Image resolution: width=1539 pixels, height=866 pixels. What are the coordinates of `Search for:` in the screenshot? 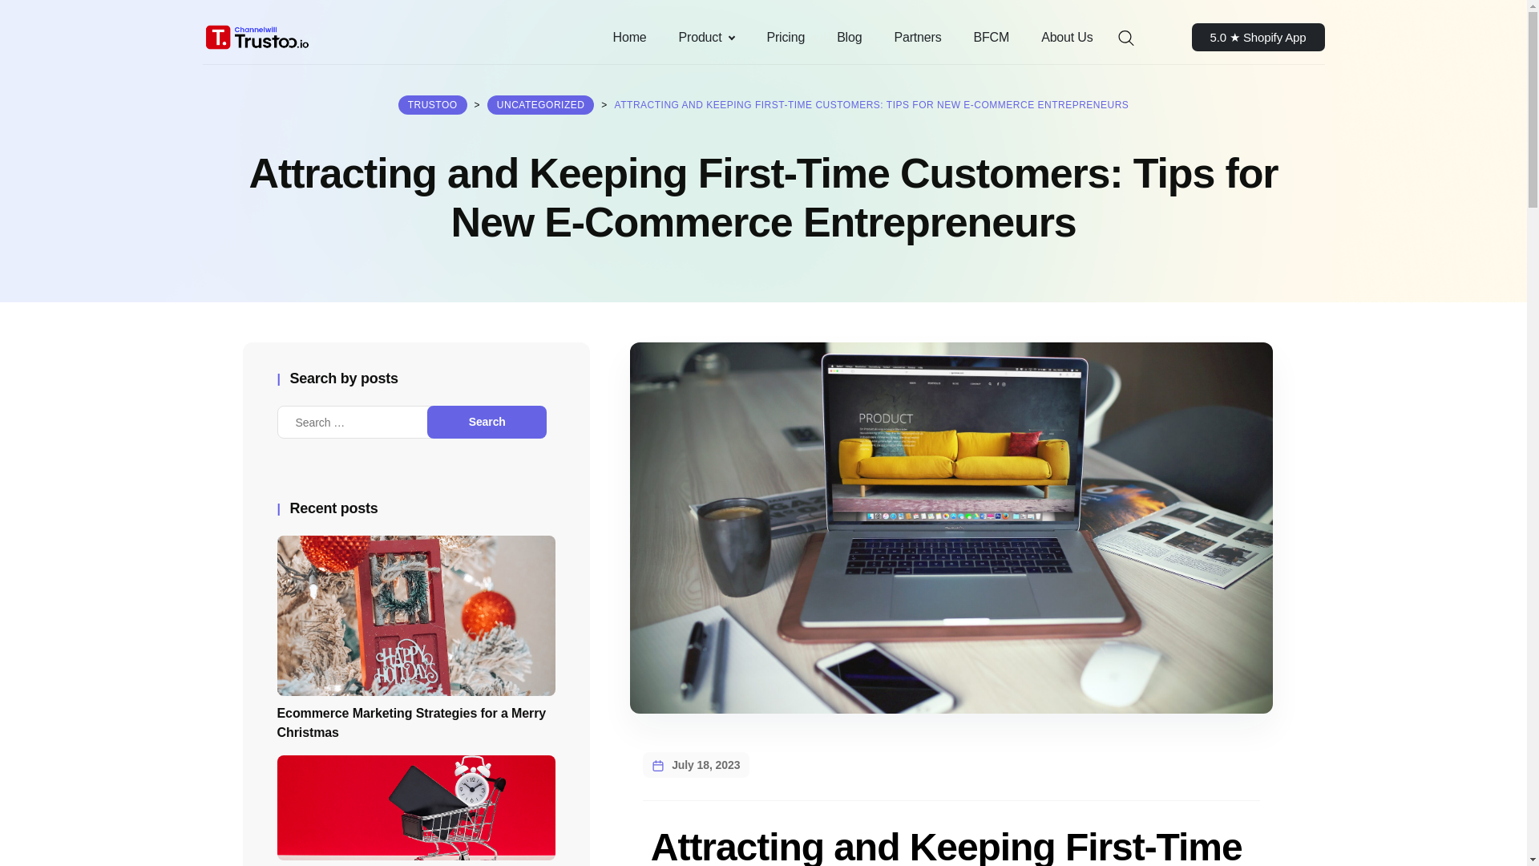 It's located at (366, 422).